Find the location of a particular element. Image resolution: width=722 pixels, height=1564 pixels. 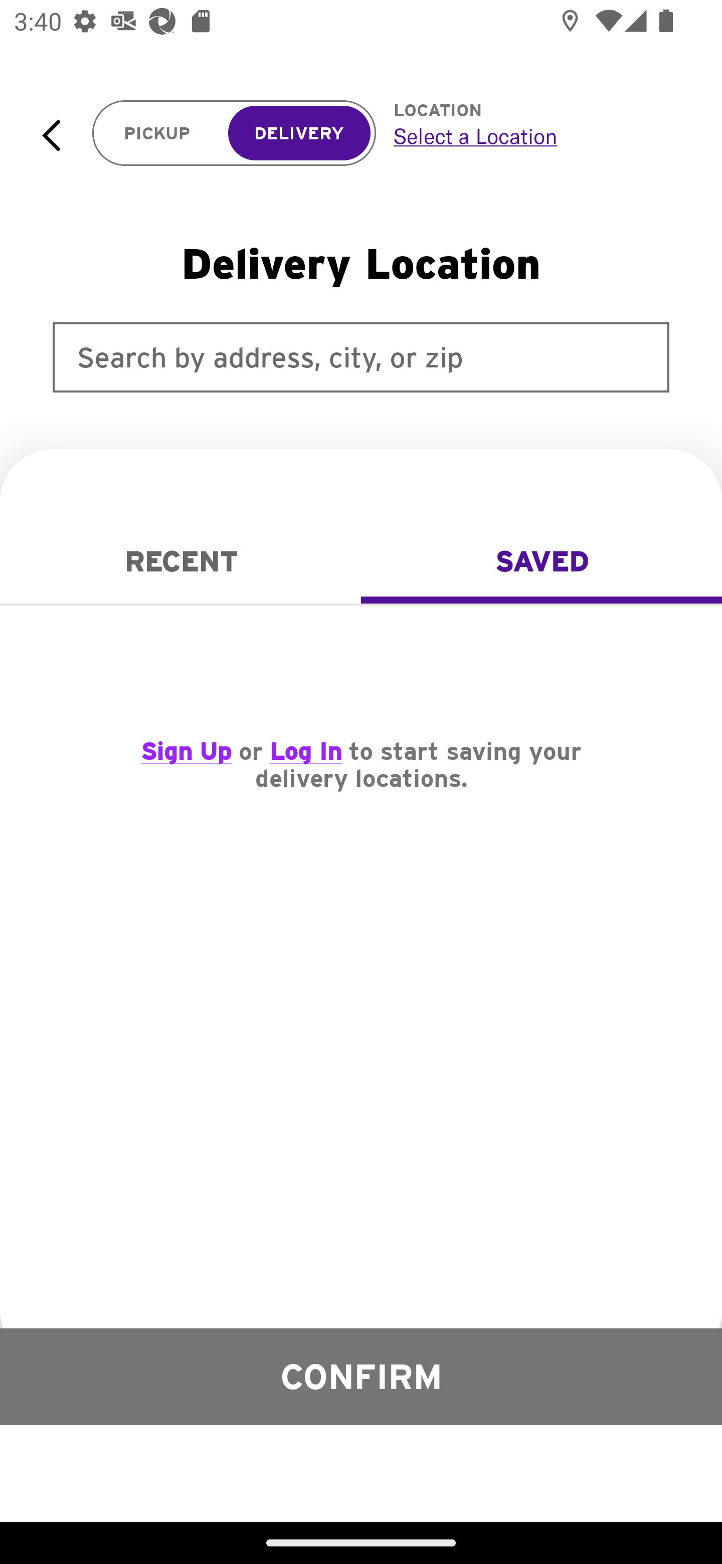

DELIVERY is located at coordinates (299, 133).